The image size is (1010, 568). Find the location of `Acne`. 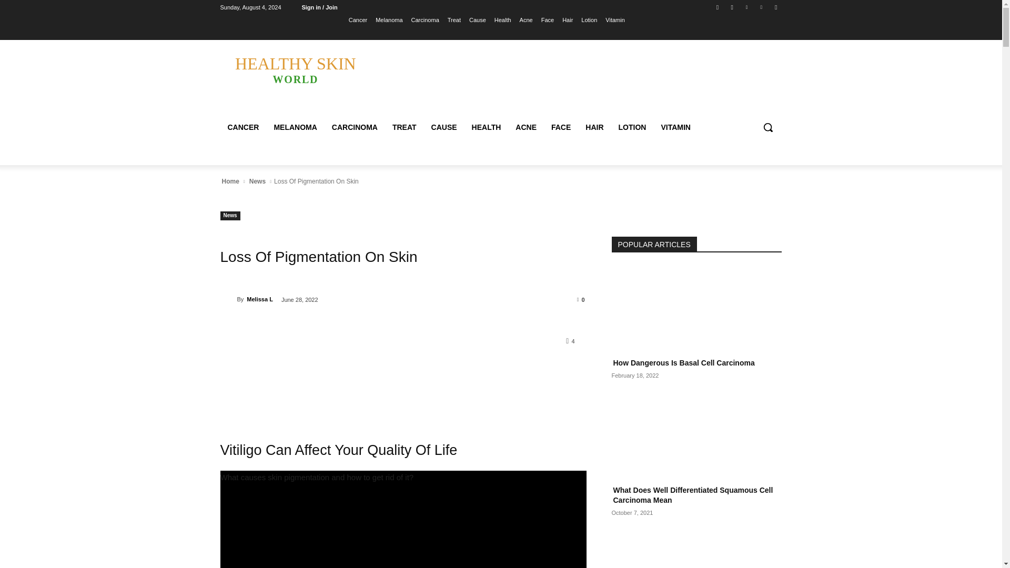

Acne is located at coordinates (526, 19).